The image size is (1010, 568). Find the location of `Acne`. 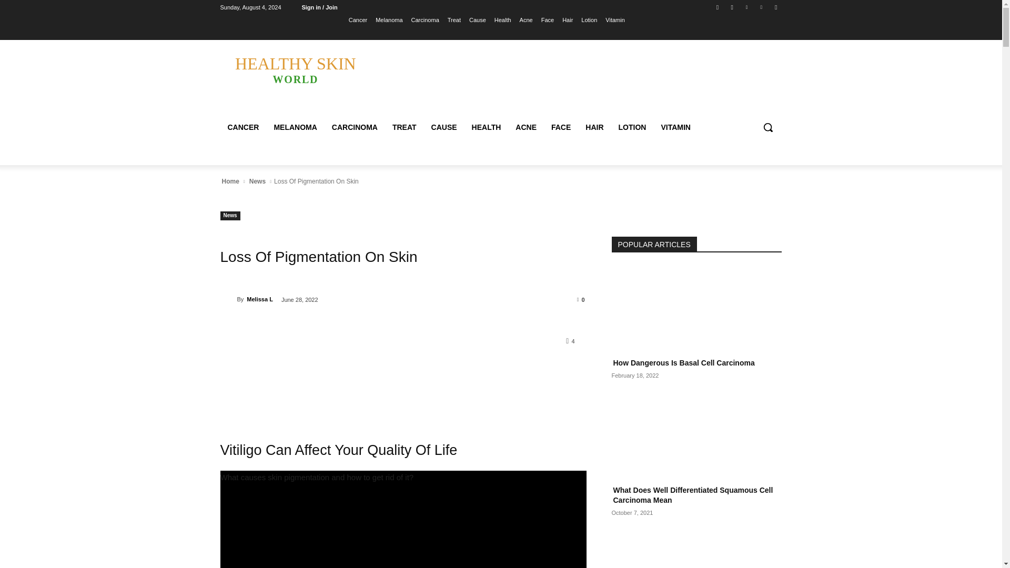

Acne is located at coordinates (526, 19).